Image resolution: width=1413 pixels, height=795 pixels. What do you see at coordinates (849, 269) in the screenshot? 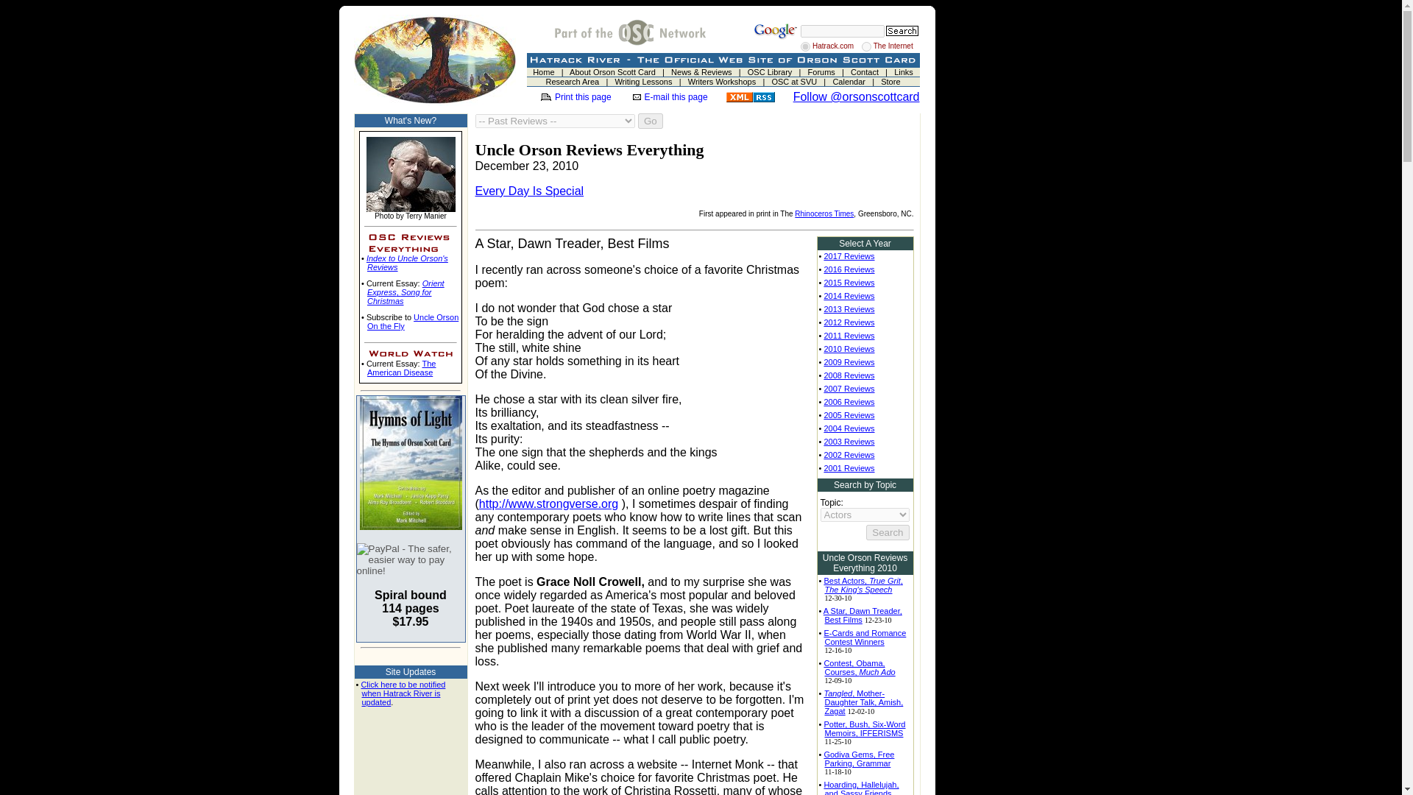
I see `2016 Reviews` at bounding box center [849, 269].